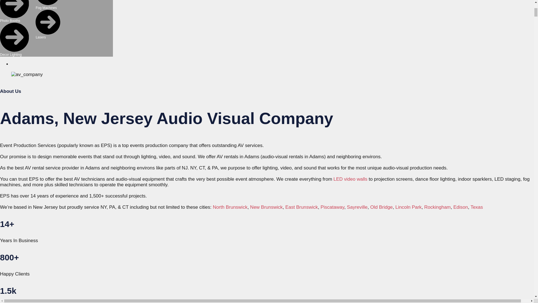 The height and width of the screenshot is (303, 538). Describe the element at coordinates (476, 207) in the screenshot. I see `Texas` at that location.